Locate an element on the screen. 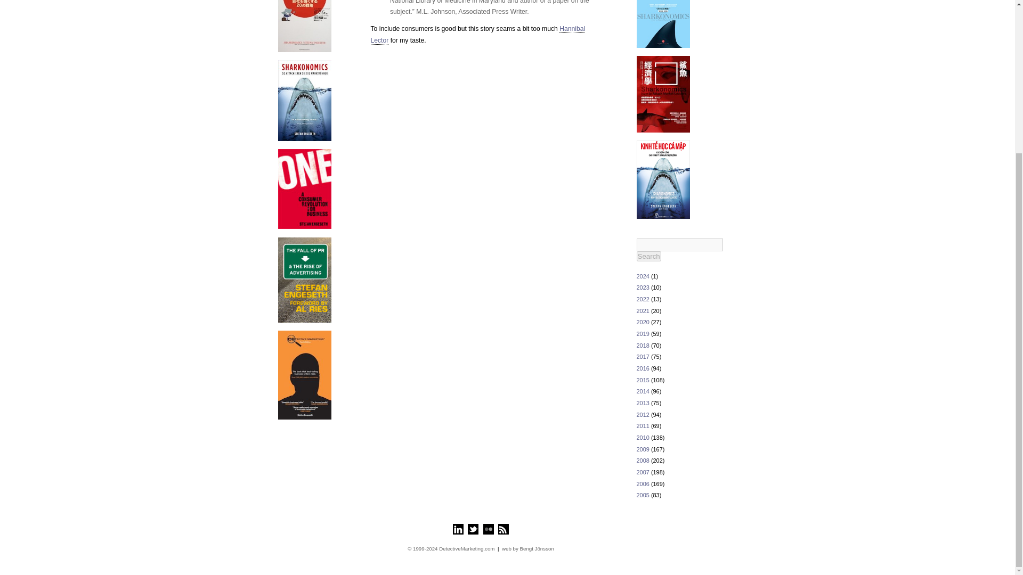  Hannibal Lector is located at coordinates (477, 35).